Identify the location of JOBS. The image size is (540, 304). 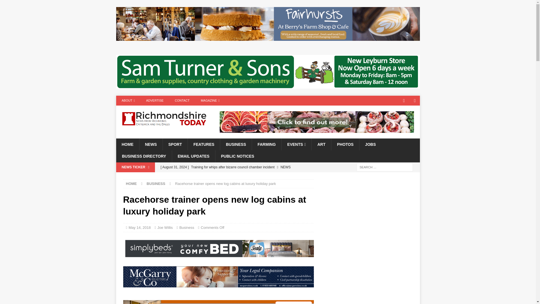
(370, 144).